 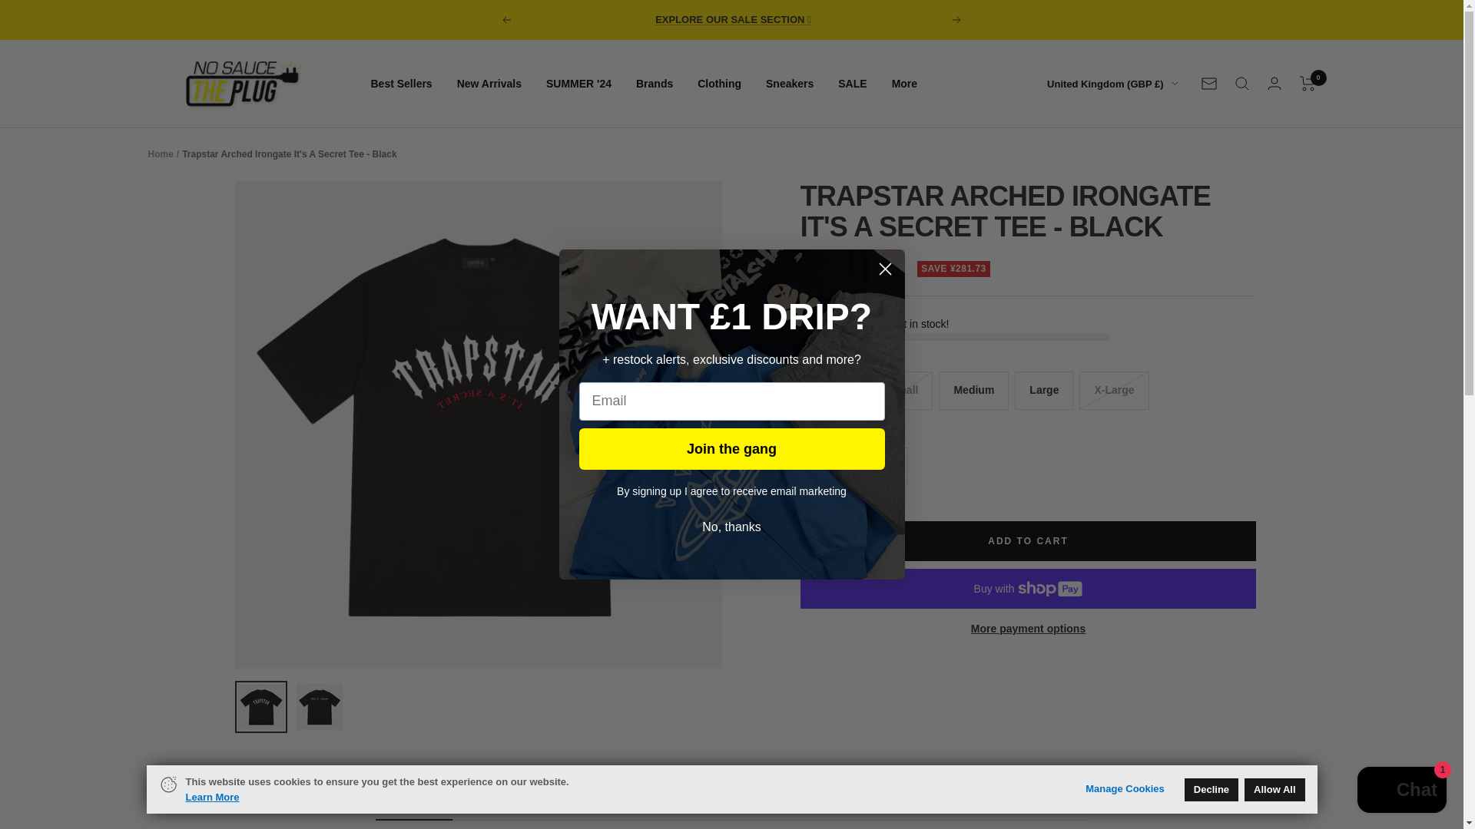 I want to click on AL, so click(x=1026, y=183).